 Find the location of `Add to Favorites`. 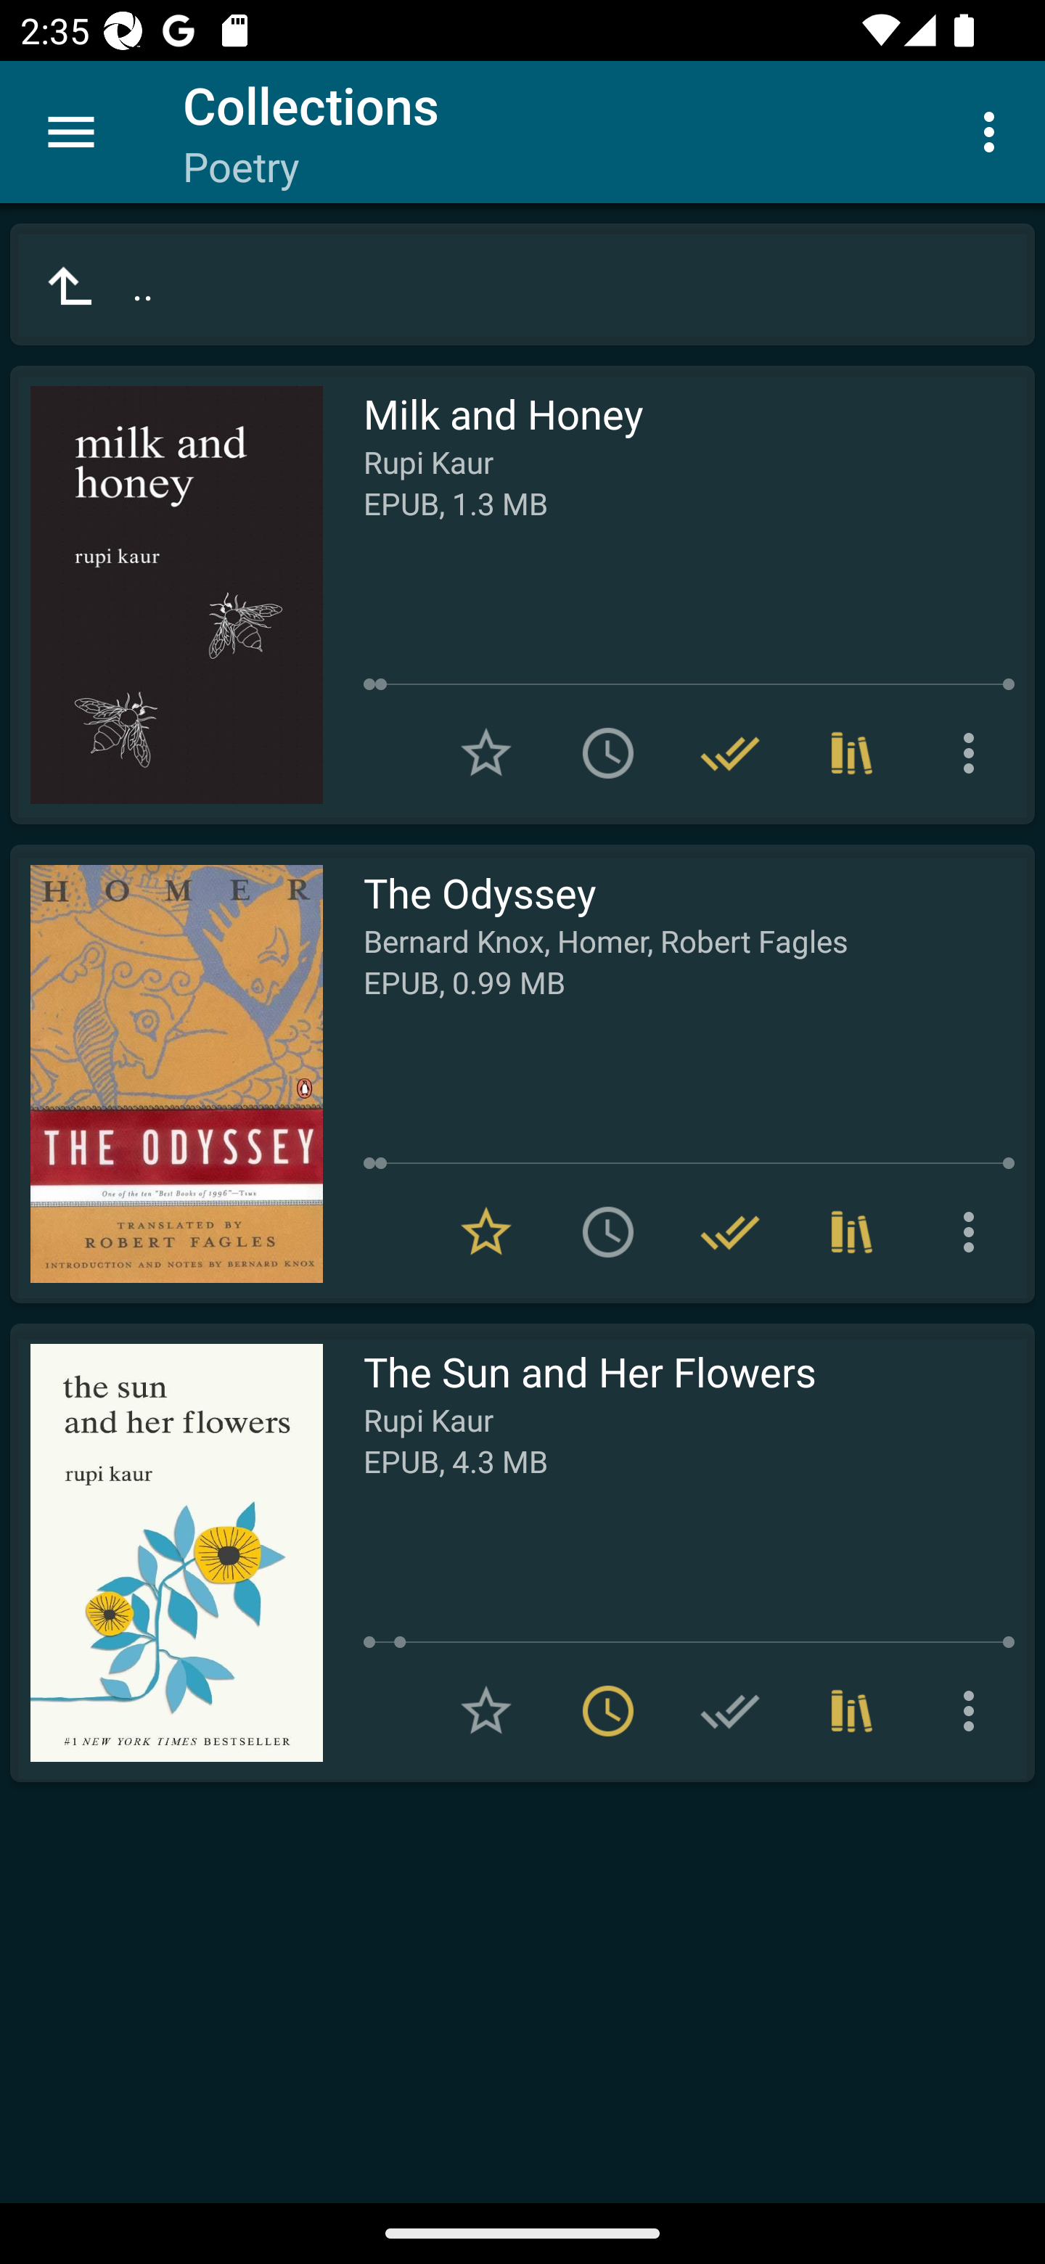

Add to Favorites is located at coordinates (486, 753).